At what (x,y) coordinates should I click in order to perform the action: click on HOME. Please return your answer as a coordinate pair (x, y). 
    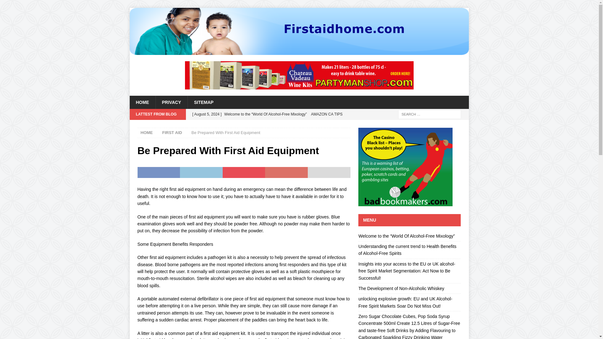
    Looking at the image, I should click on (147, 132).